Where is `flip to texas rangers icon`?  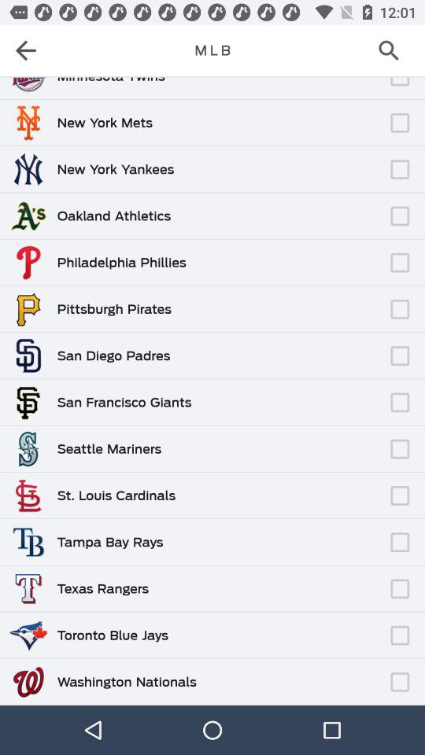
flip to texas rangers icon is located at coordinates (102, 588).